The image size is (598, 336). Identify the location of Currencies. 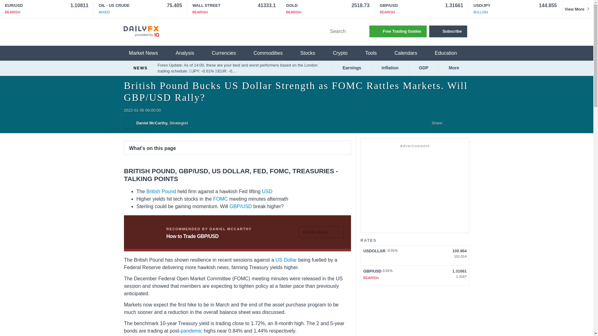
(228, 53).